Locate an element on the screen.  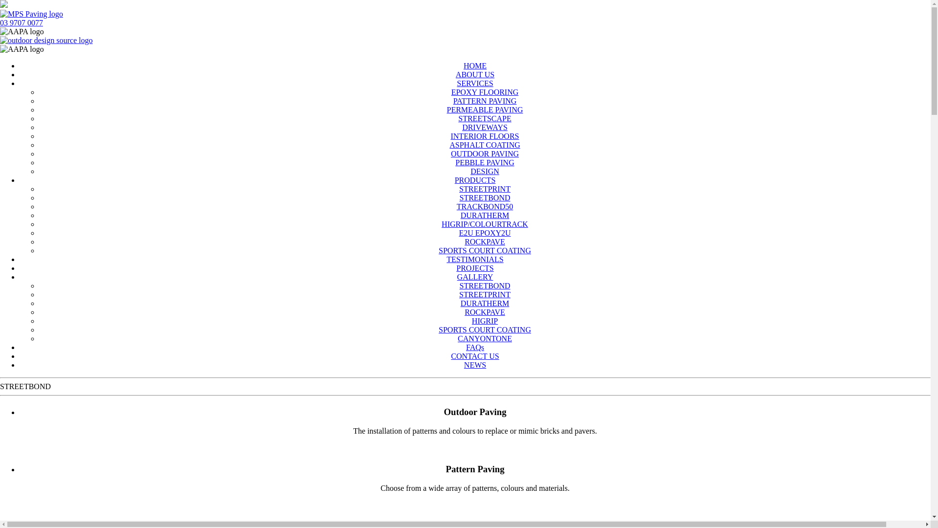
TESTIMONIALS is located at coordinates (475, 259).